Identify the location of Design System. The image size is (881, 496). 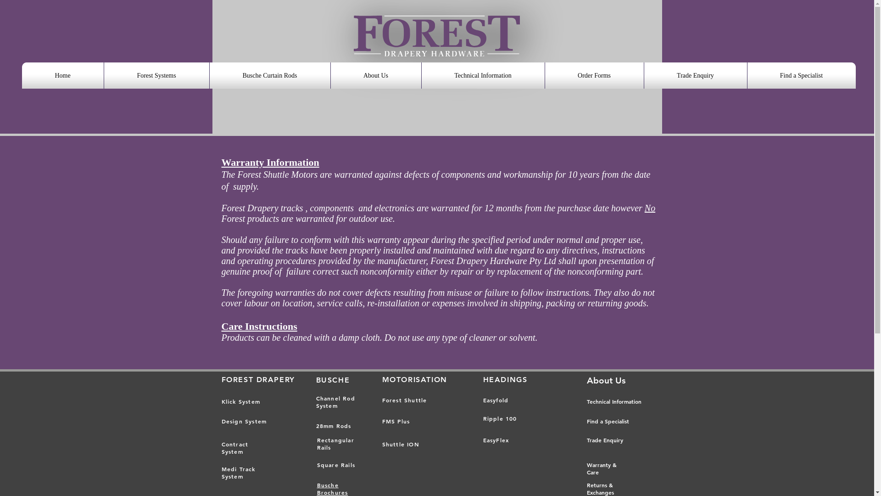
(244, 421).